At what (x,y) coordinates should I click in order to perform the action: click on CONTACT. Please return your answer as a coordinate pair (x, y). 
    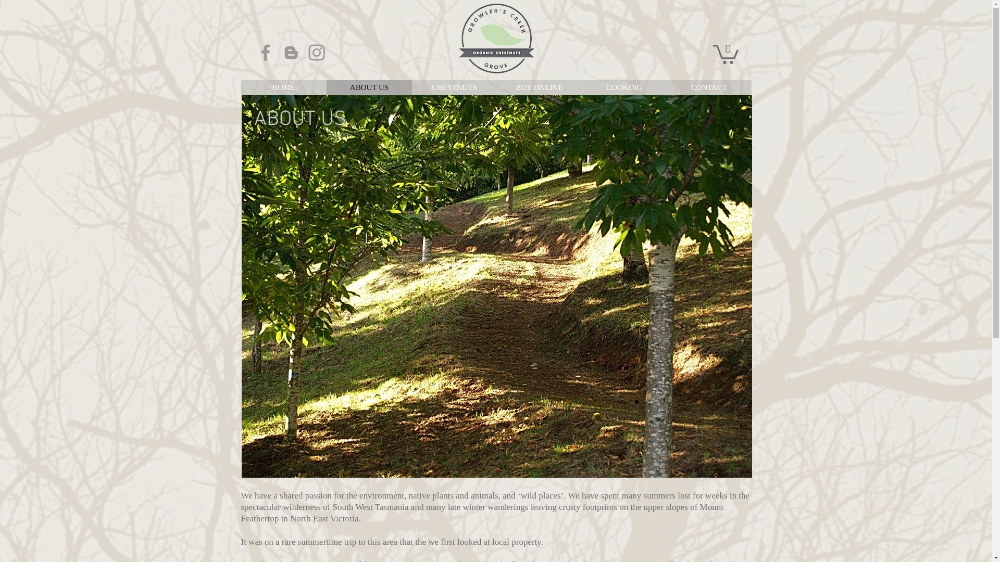
    Looking at the image, I should click on (709, 87).